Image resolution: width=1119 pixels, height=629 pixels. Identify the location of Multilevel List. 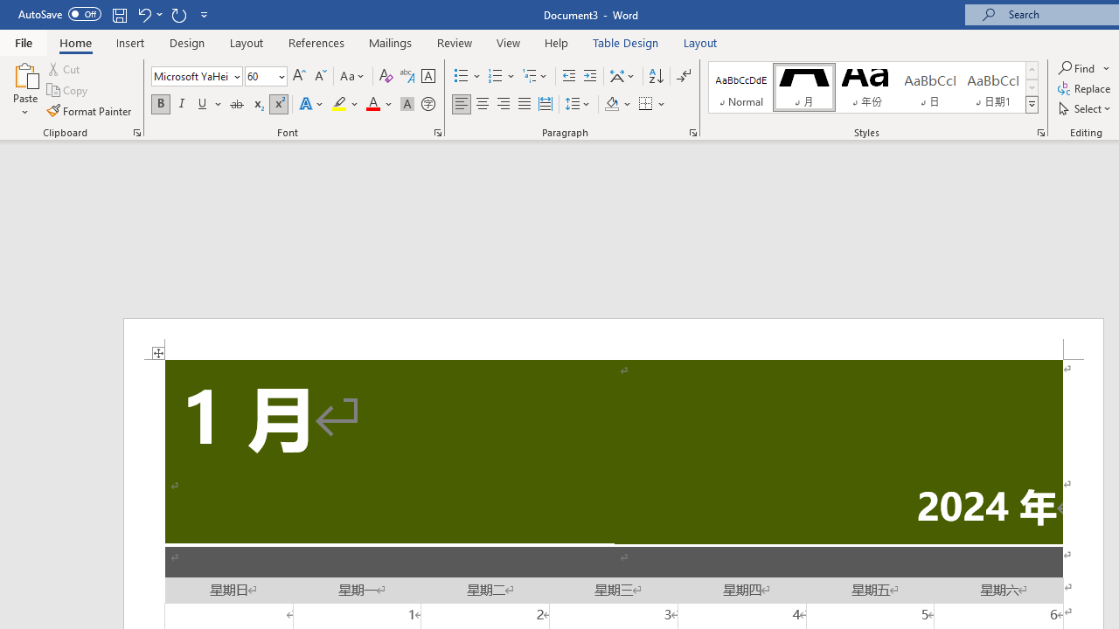
(536, 77).